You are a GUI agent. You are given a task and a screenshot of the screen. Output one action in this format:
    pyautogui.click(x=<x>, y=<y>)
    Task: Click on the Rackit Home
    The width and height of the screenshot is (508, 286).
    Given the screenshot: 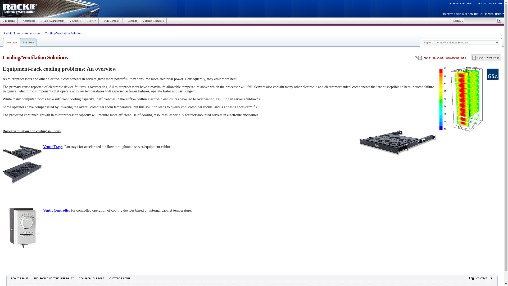 What is the action you would take?
    pyautogui.click(x=12, y=33)
    